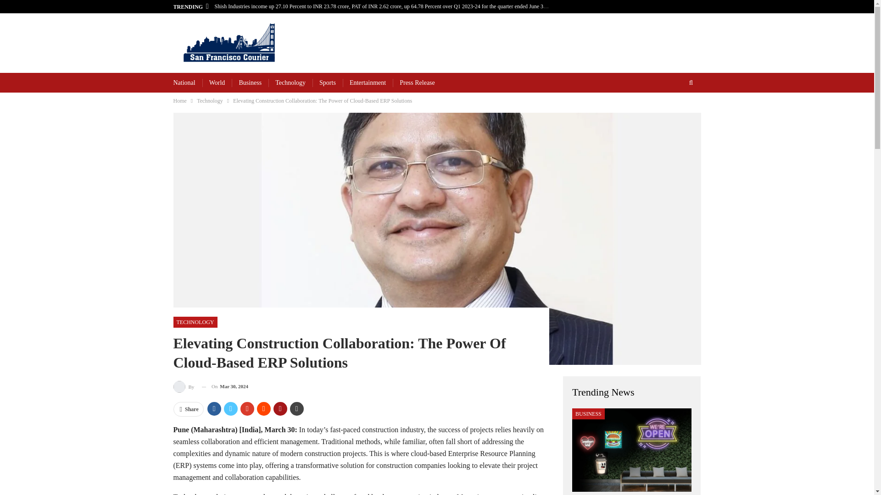  What do you see at coordinates (195, 322) in the screenshot?
I see `TECHNOLOGY` at bounding box center [195, 322].